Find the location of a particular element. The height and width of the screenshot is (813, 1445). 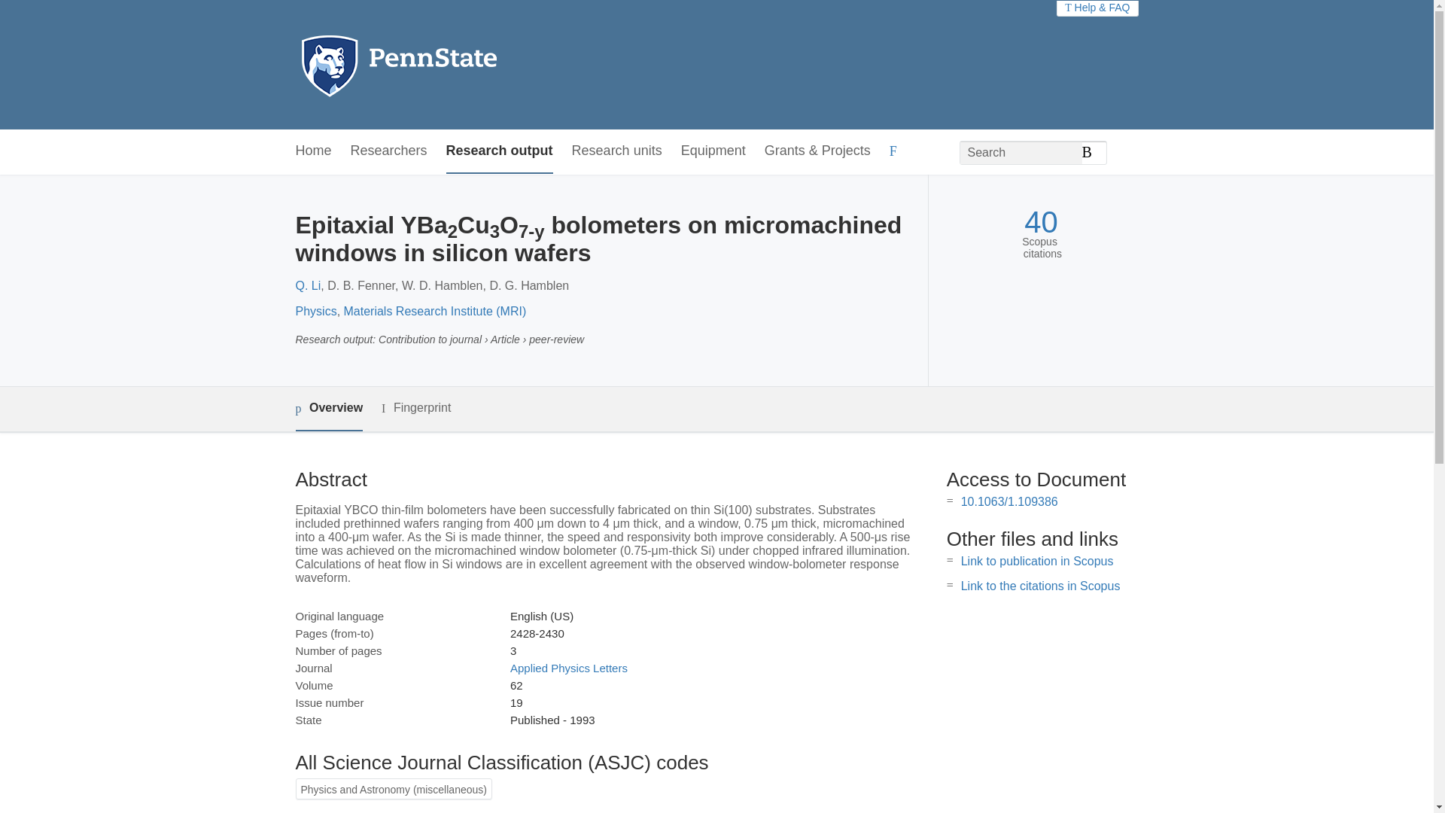

Link to the citations in Scopus is located at coordinates (1040, 586).